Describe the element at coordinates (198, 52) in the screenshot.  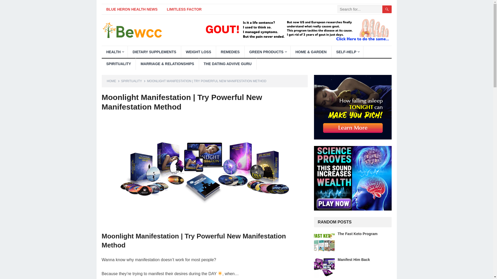
I see `WEIGHT LOSS` at that location.